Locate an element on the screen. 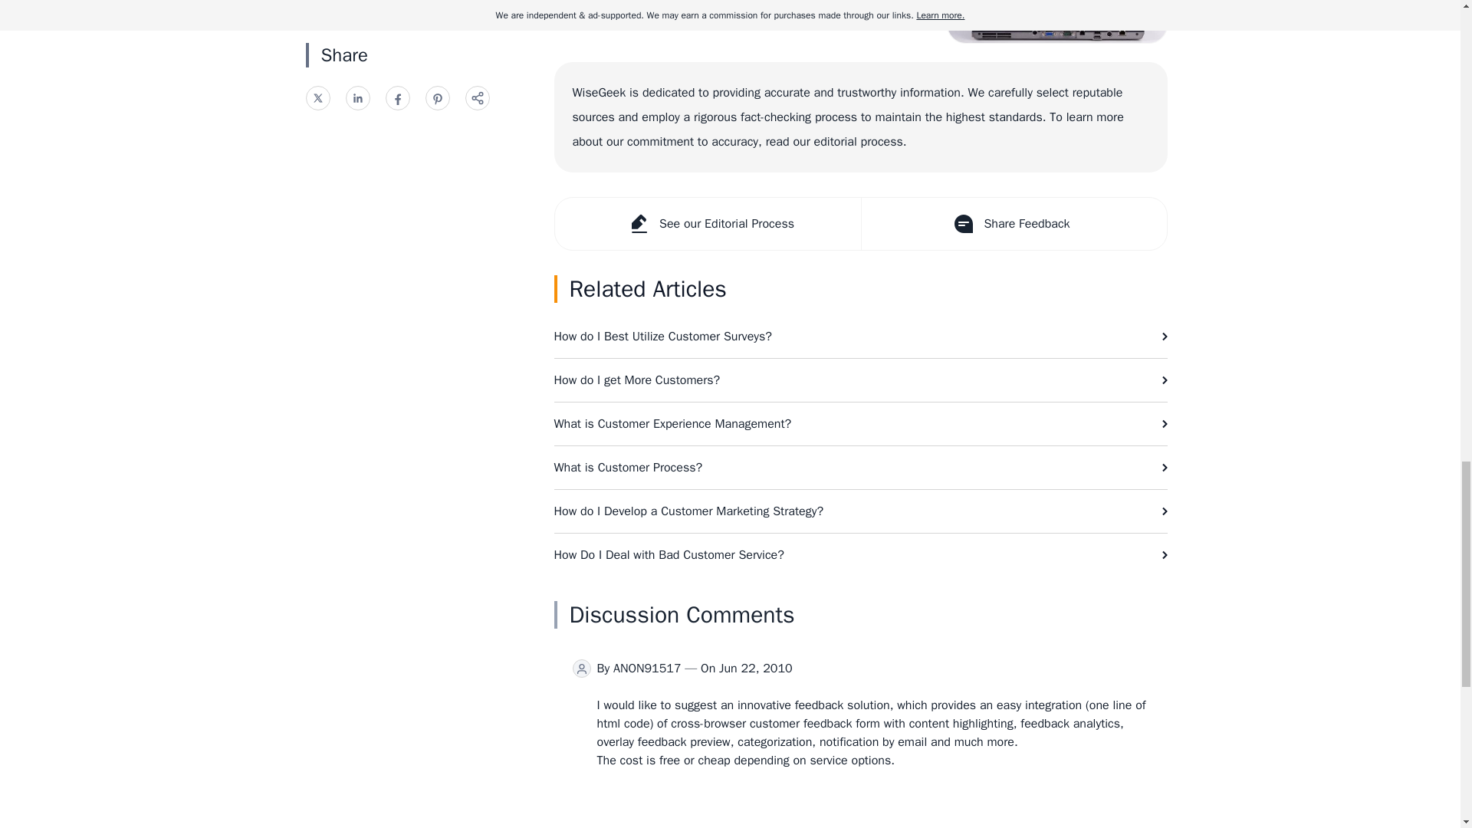  See our Editorial Process is located at coordinates (708, 224).